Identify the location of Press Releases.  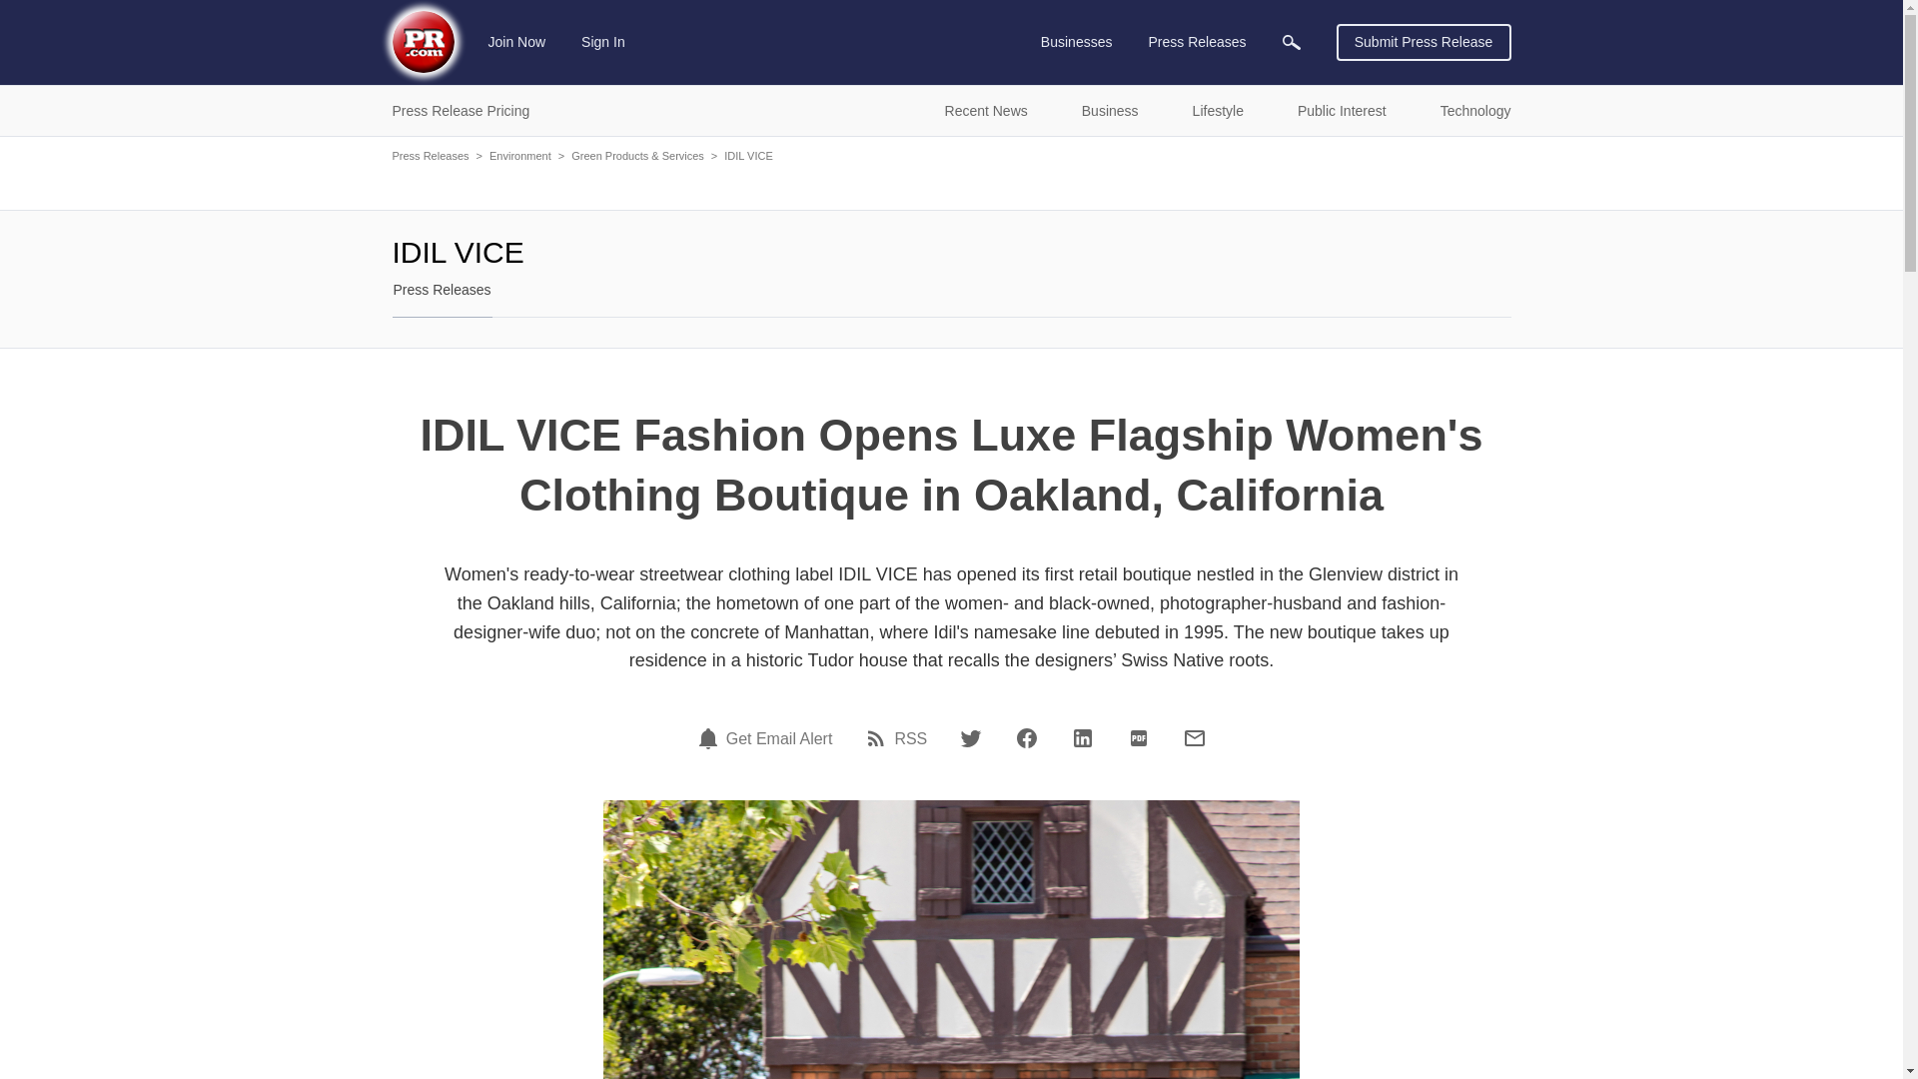
(1197, 42).